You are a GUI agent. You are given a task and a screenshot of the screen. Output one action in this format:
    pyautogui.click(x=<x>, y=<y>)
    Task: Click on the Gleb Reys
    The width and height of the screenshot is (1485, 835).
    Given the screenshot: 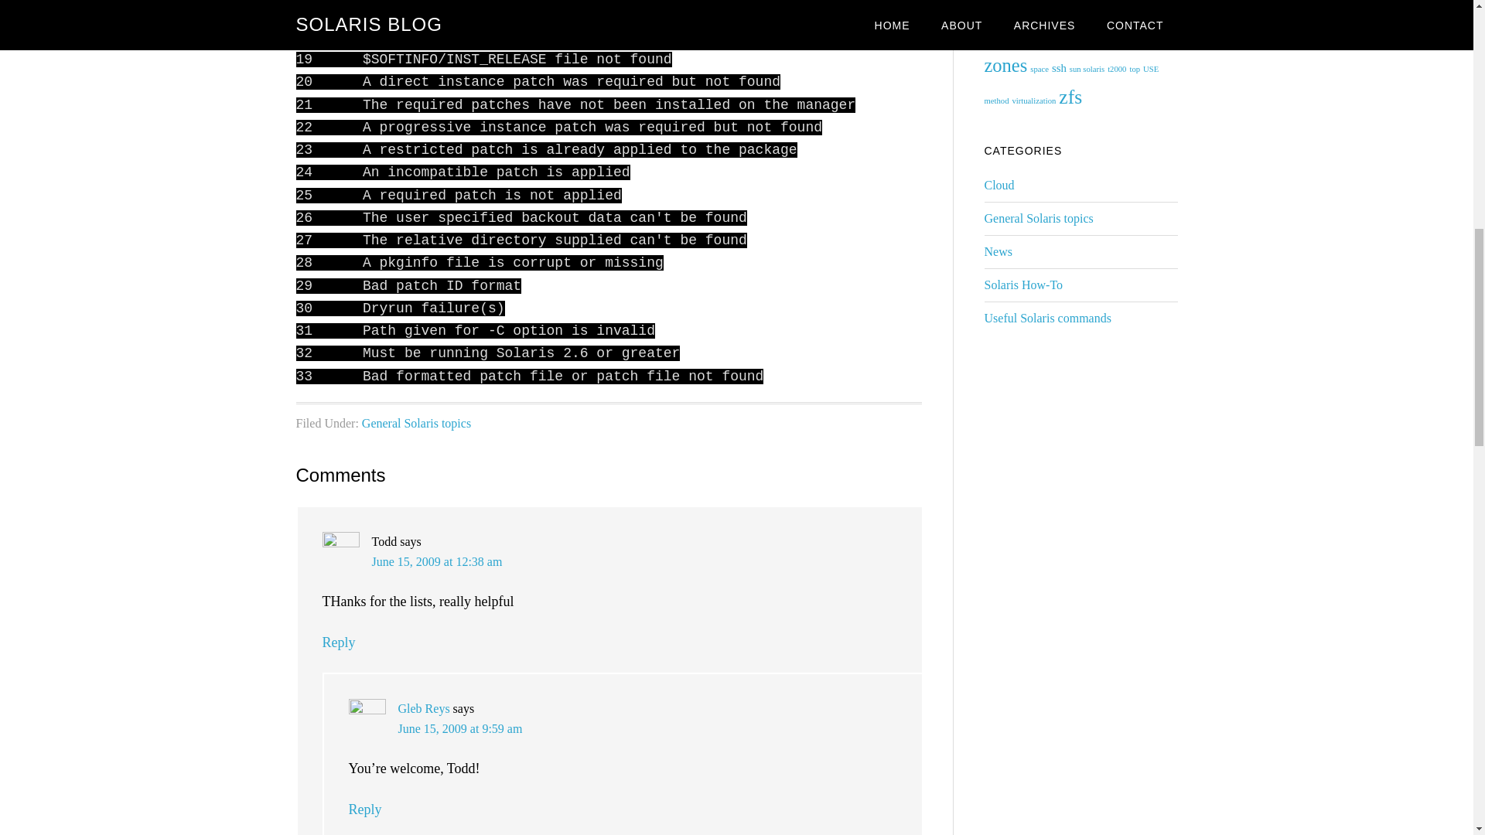 What is the action you would take?
    pyautogui.click(x=424, y=708)
    